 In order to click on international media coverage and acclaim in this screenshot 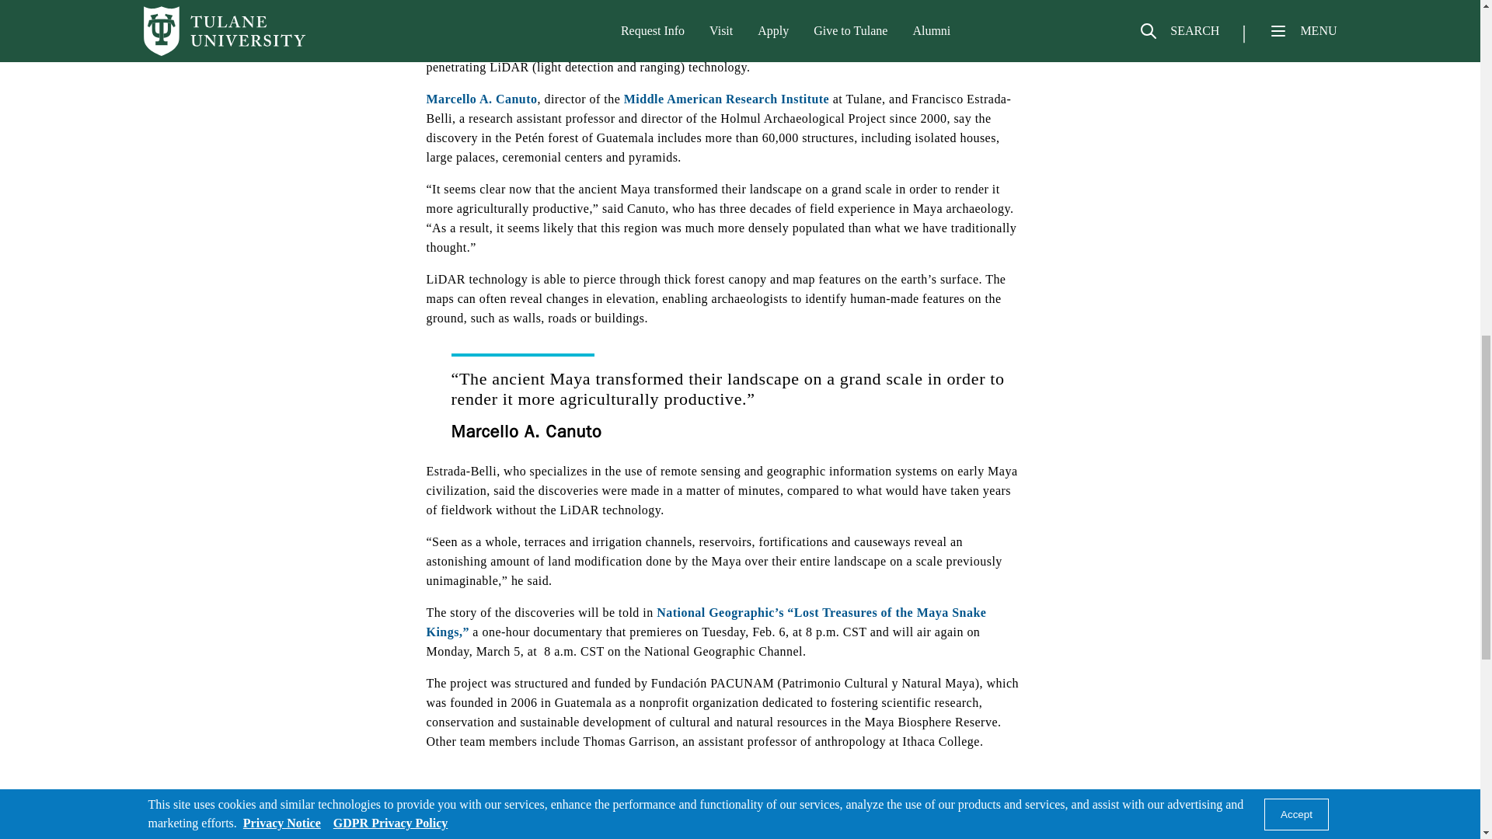, I will do `click(707, 38)`.